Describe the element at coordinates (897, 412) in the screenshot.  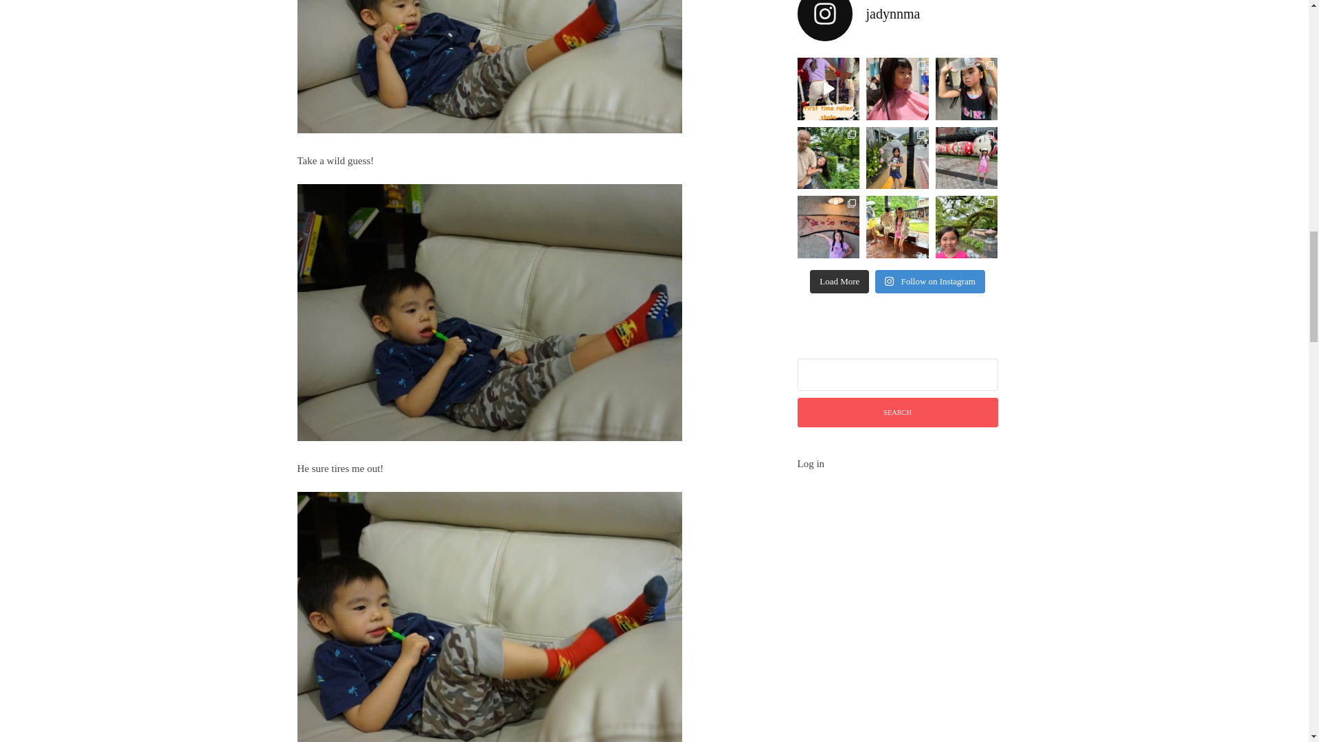
I see `Search` at that location.